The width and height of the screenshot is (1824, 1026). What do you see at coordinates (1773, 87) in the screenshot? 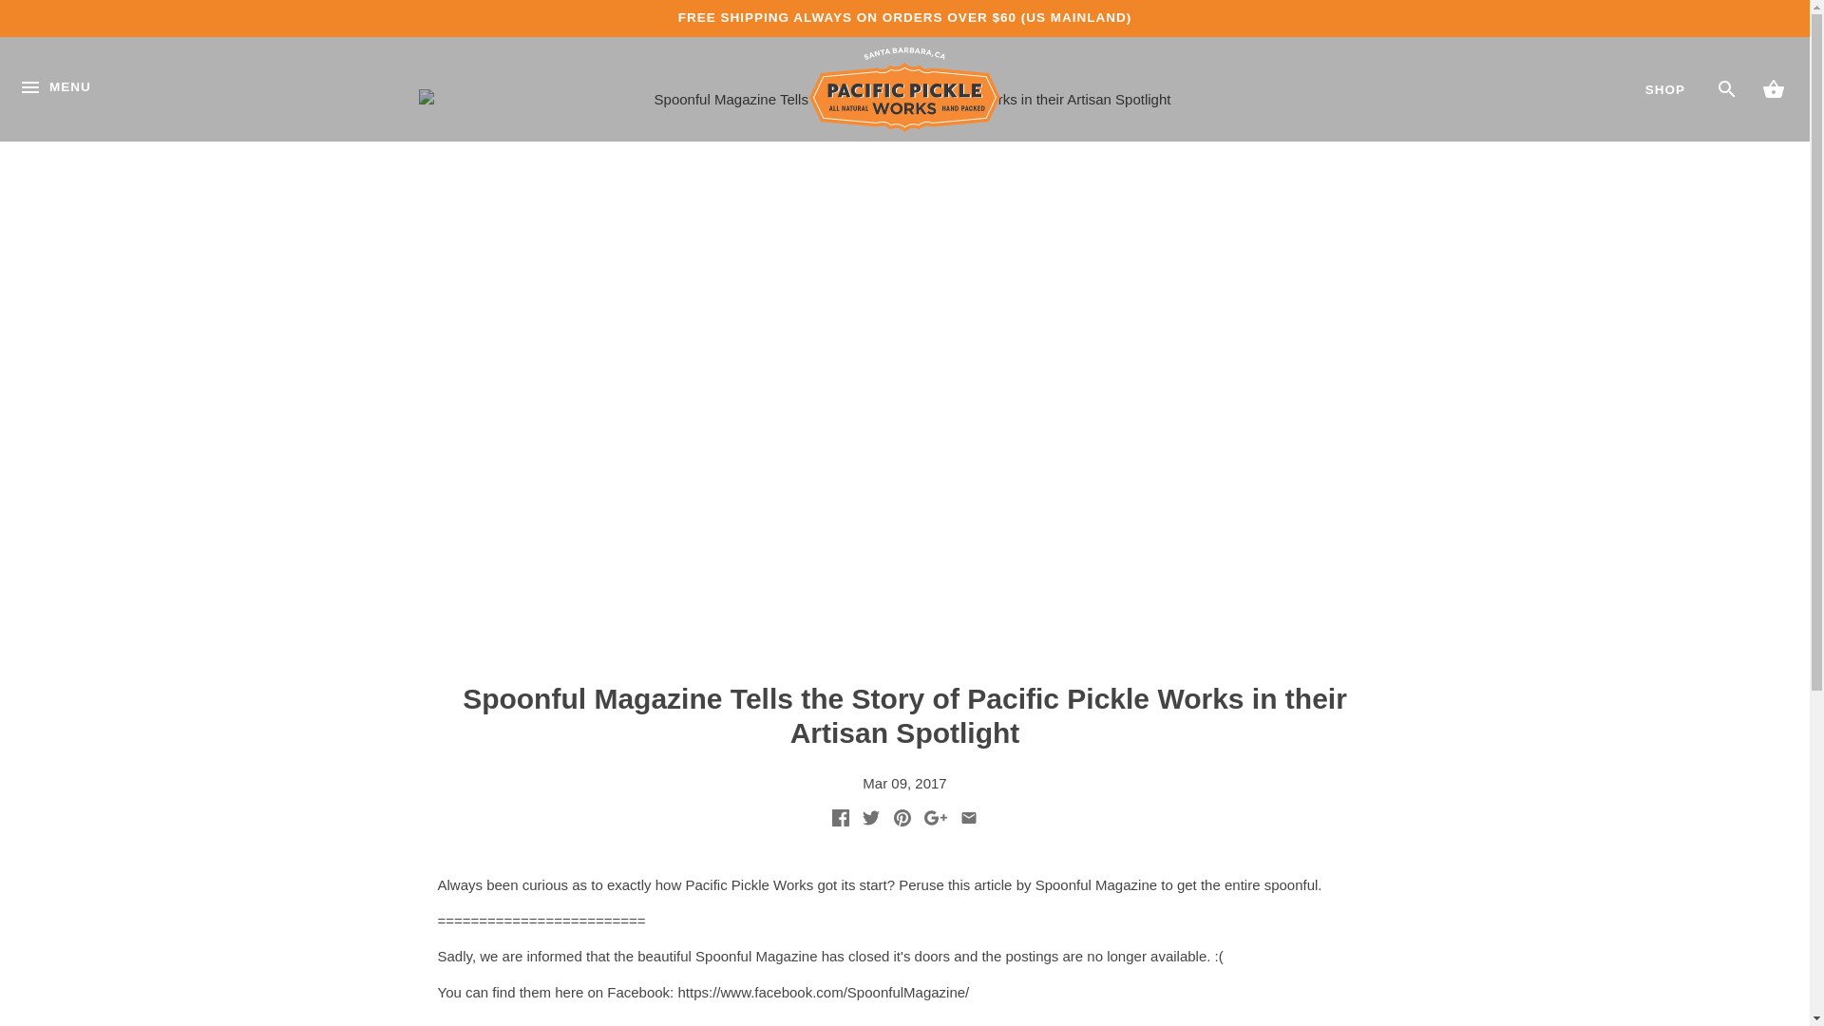
I see `CART` at bounding box center [1773, 87].